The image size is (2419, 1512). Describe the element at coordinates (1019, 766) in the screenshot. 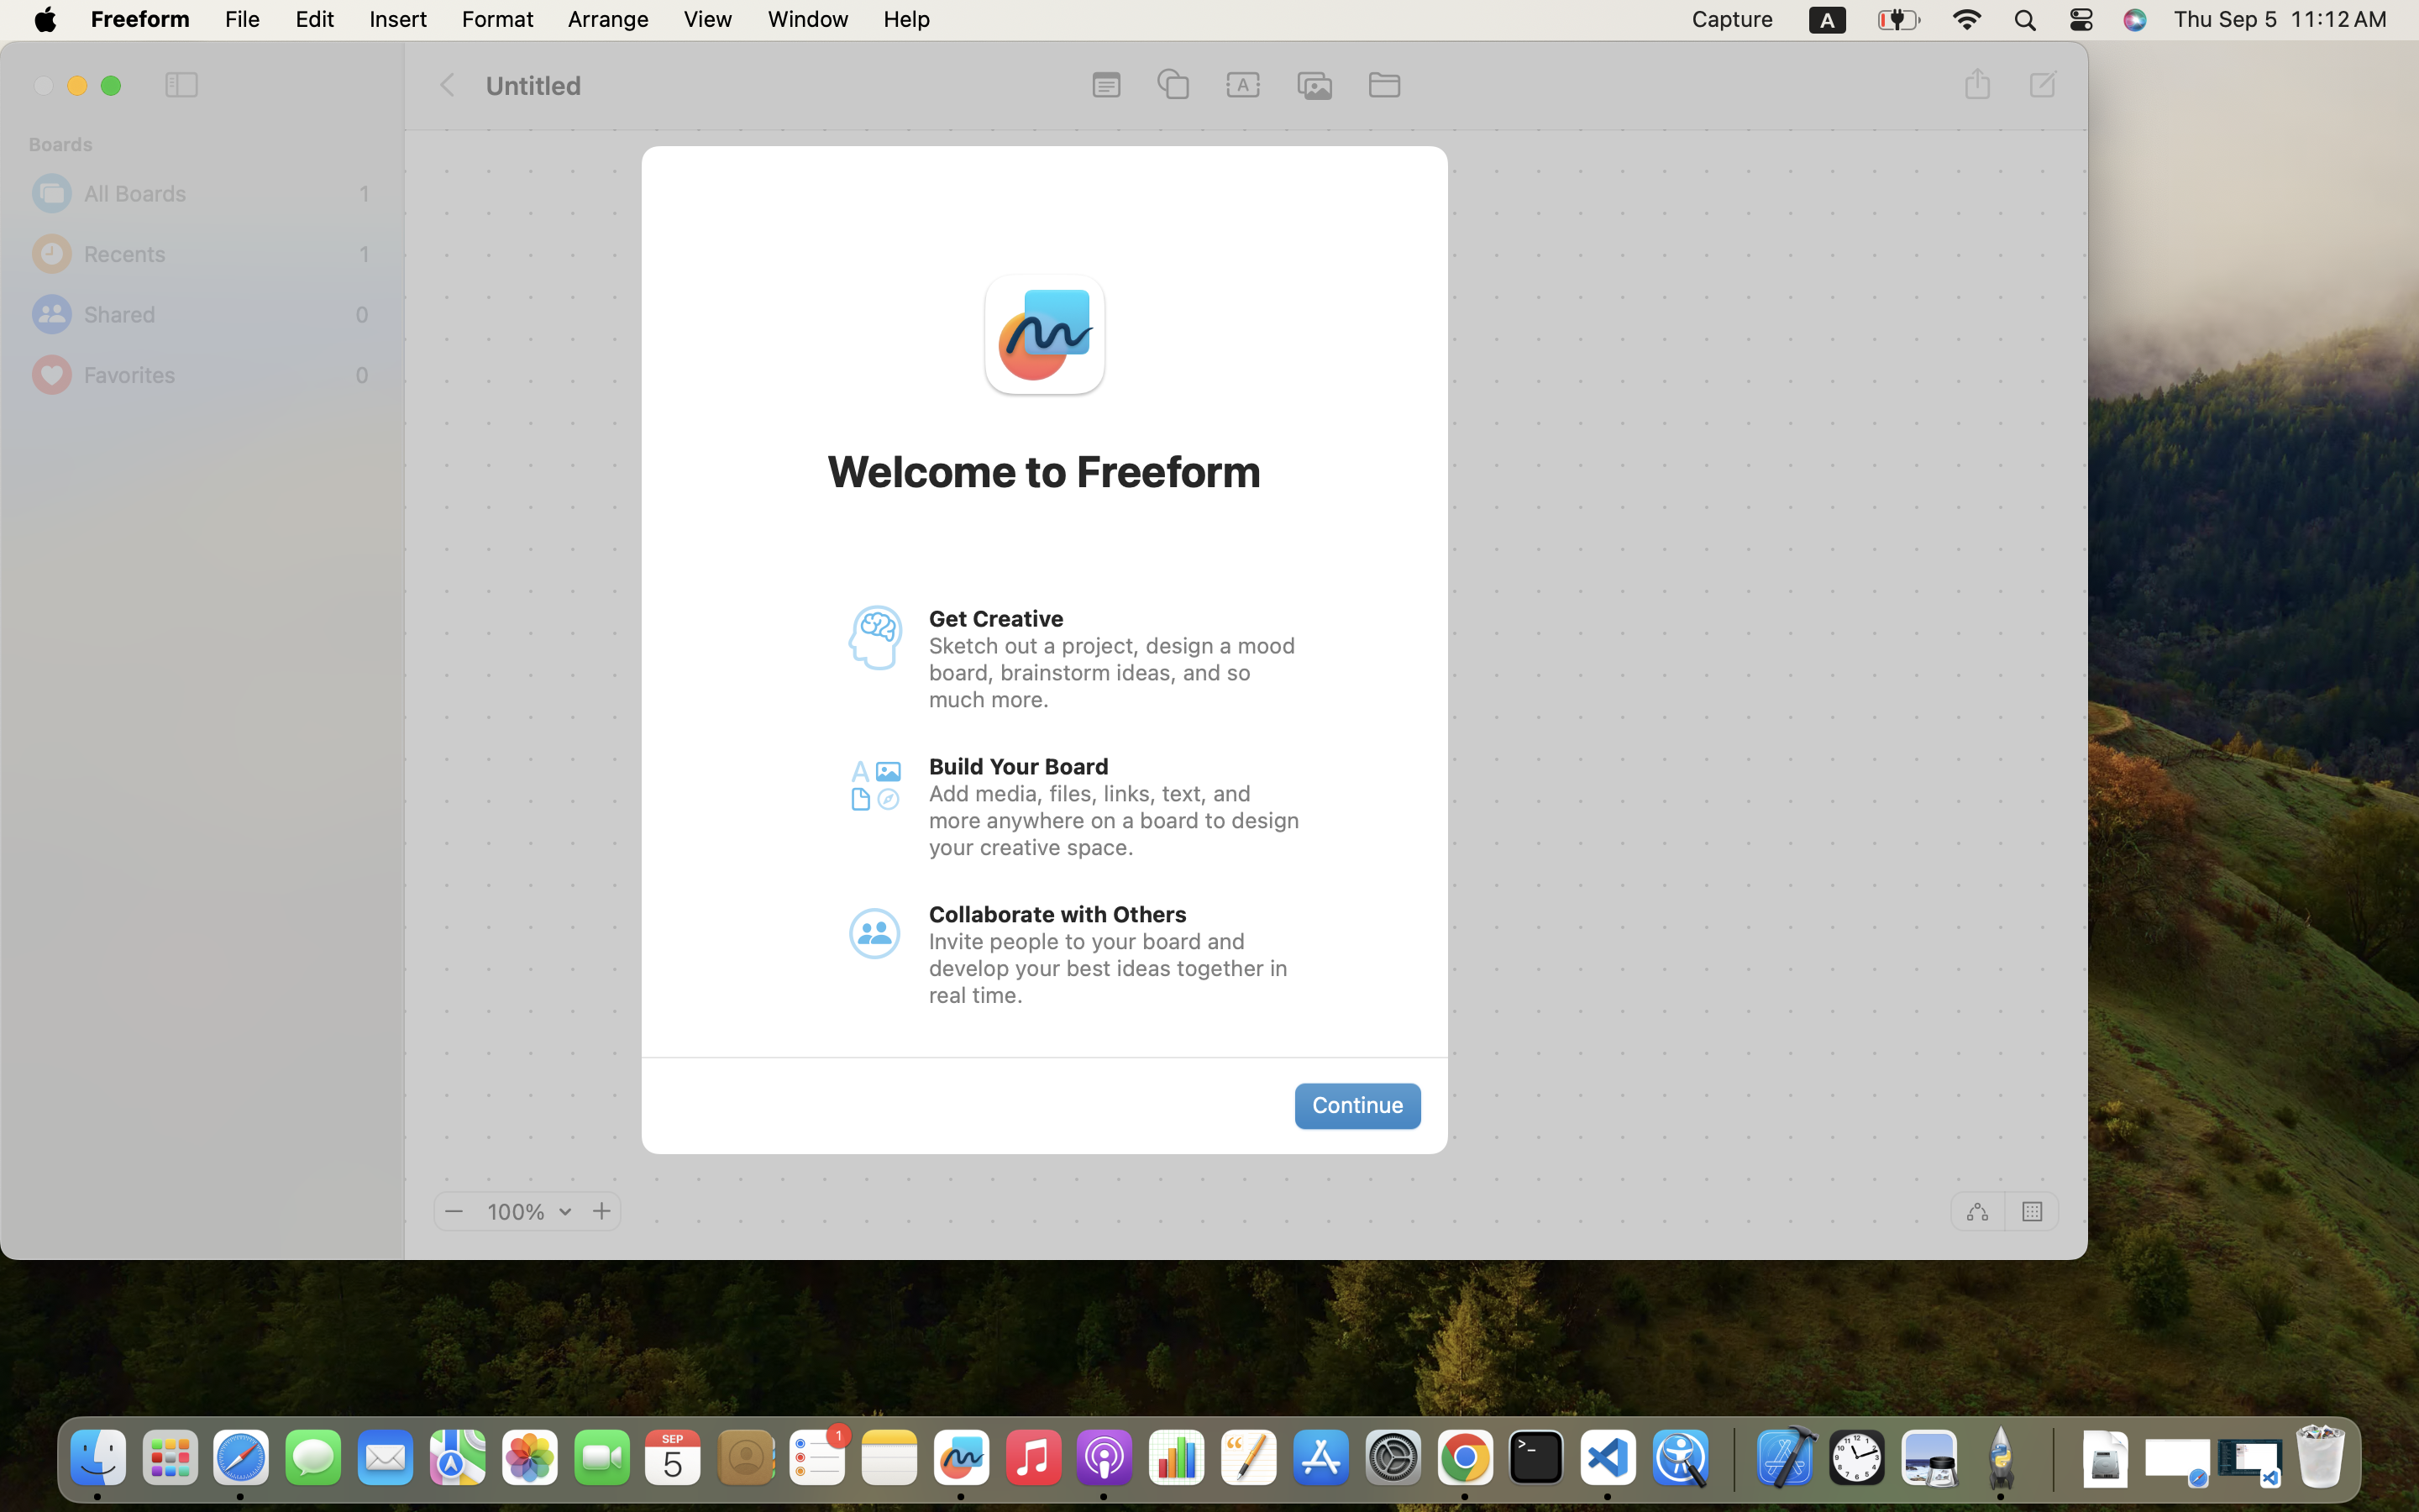

I see `Build Your Board` at that location.